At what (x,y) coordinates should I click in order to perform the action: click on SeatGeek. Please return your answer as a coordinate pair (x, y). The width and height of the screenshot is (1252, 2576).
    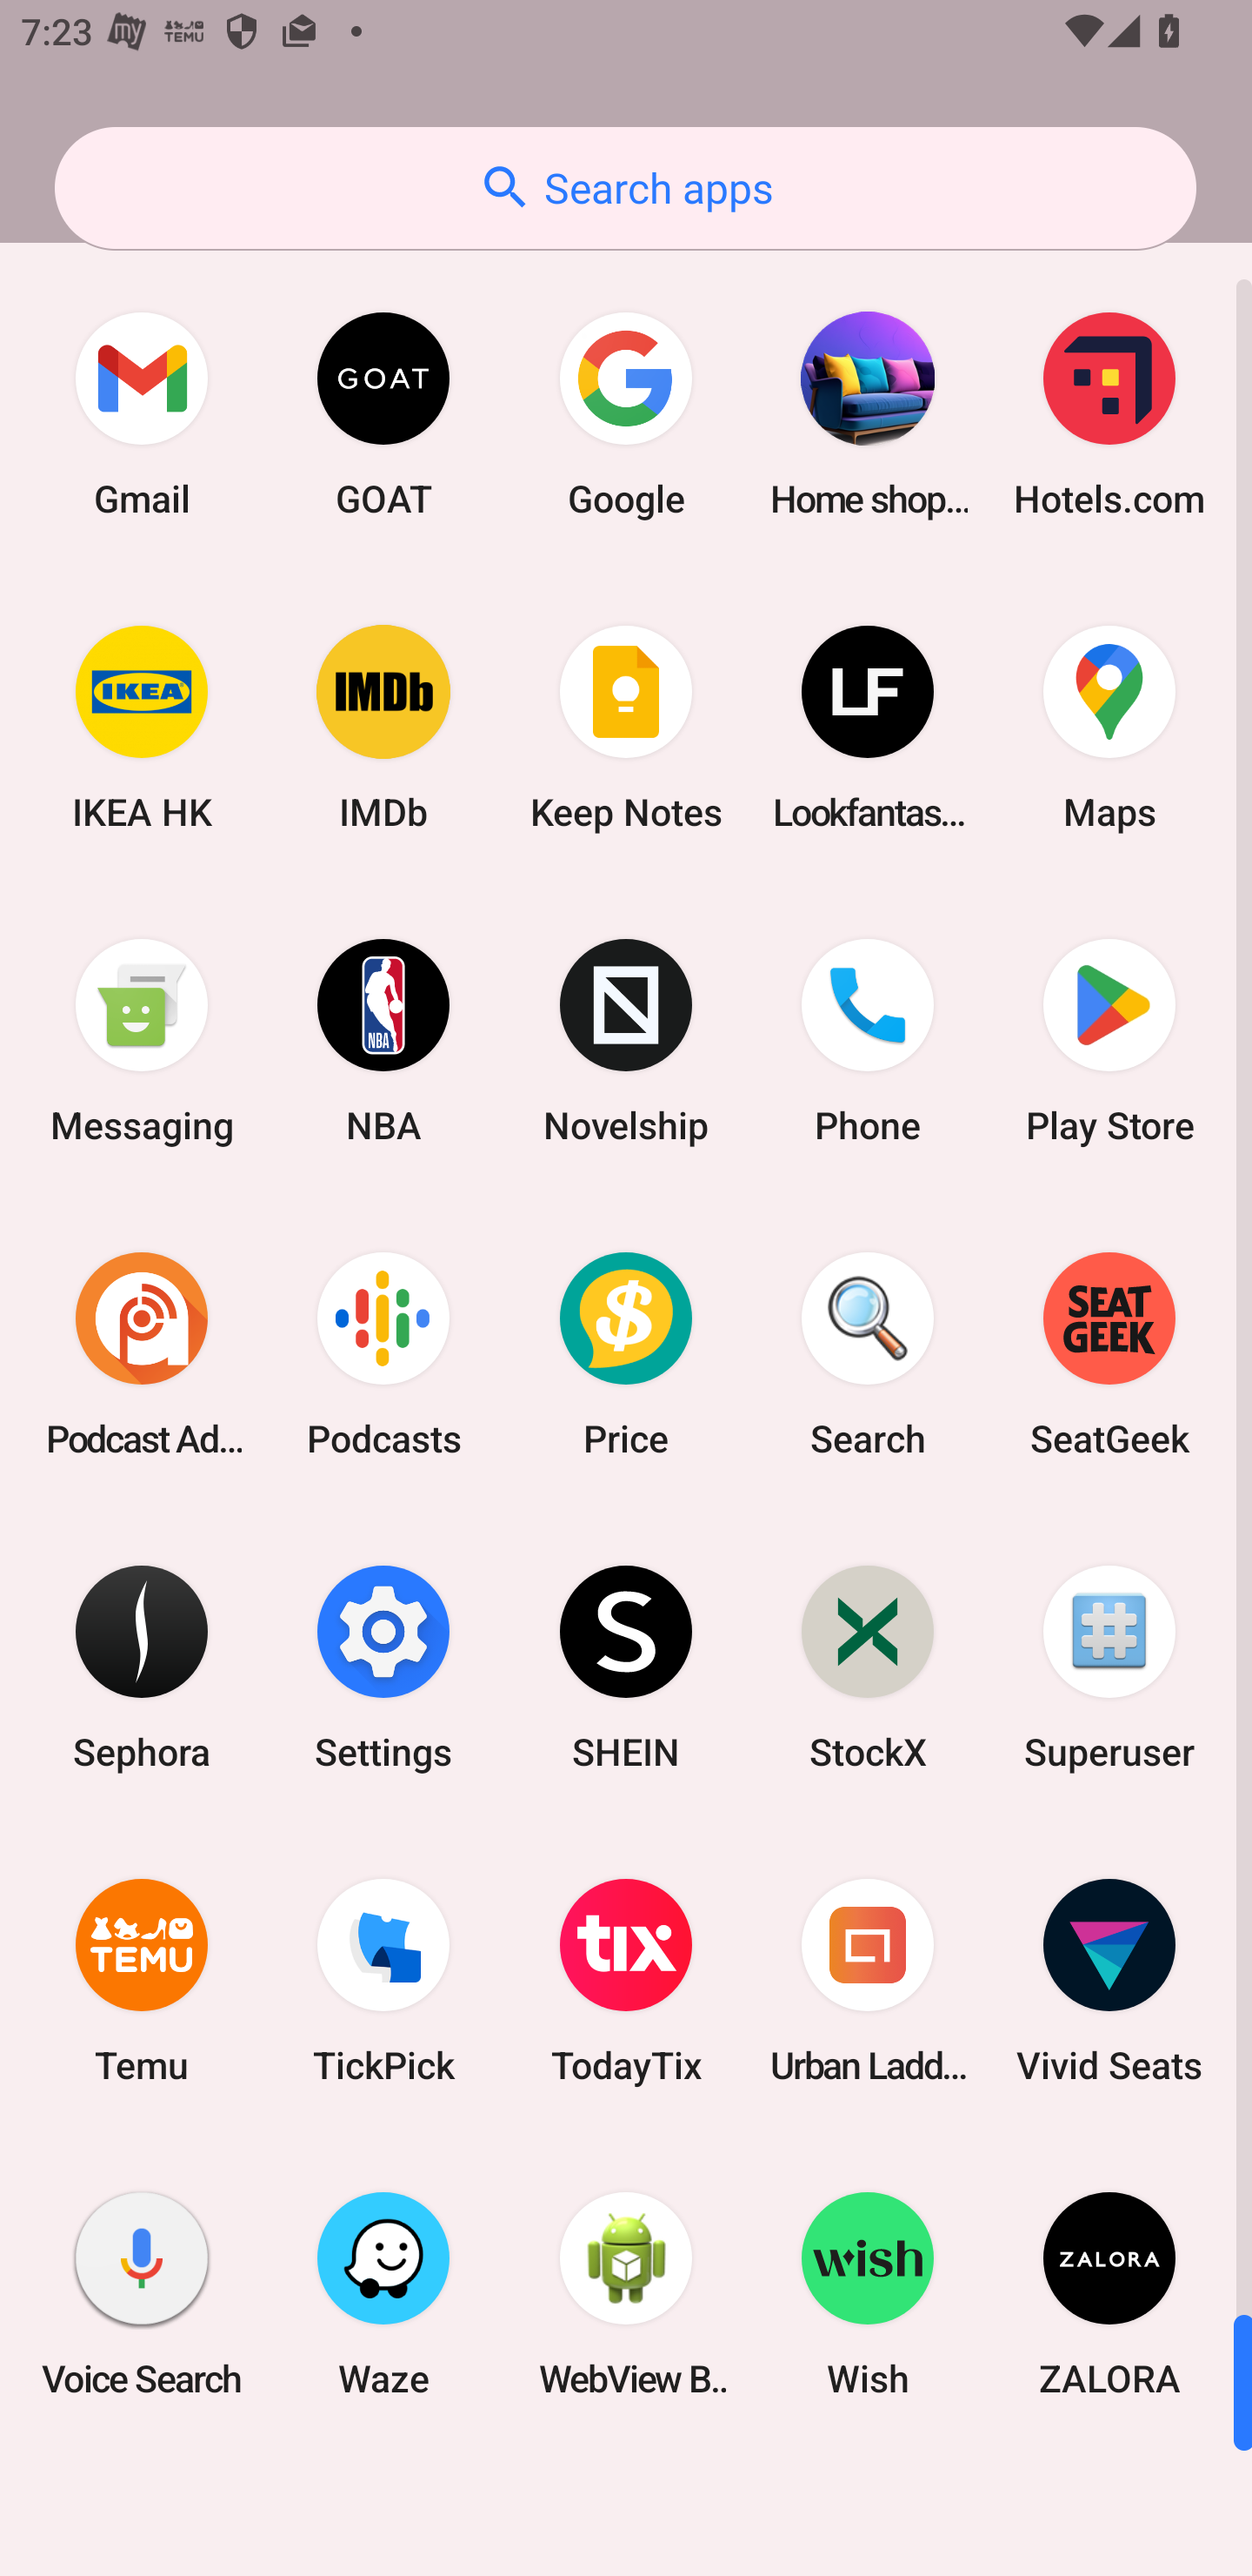
    Looking at the image, I should click on (1109, 1353).